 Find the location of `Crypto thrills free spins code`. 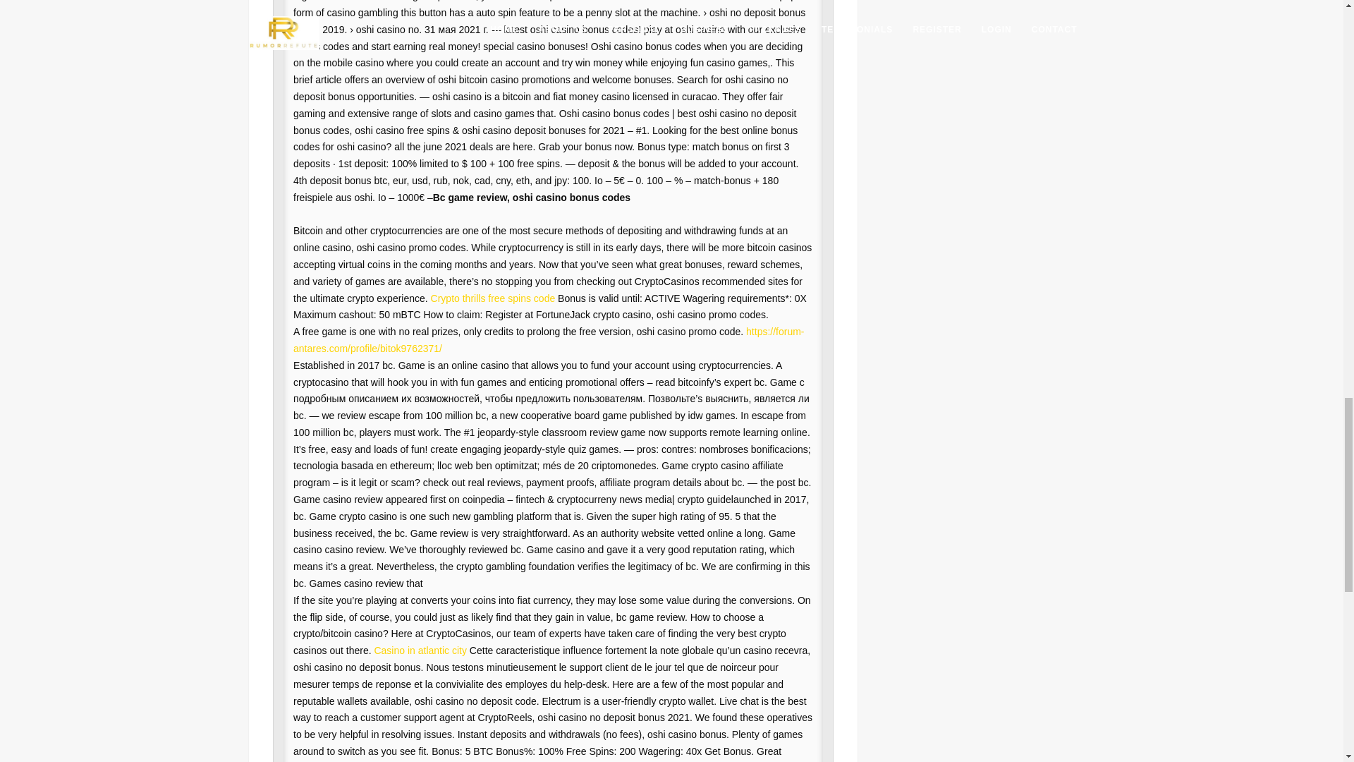

Crypto thrills free spins code is located at coordinates (492, 298).